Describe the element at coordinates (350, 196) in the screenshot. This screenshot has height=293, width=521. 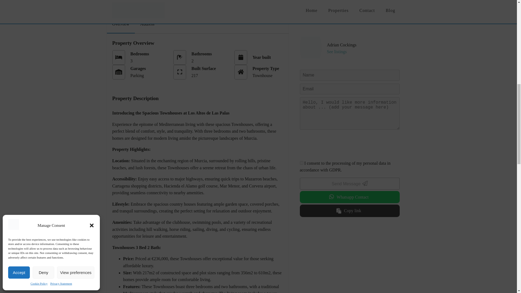
I see `Whatsapp Contact` at that location.